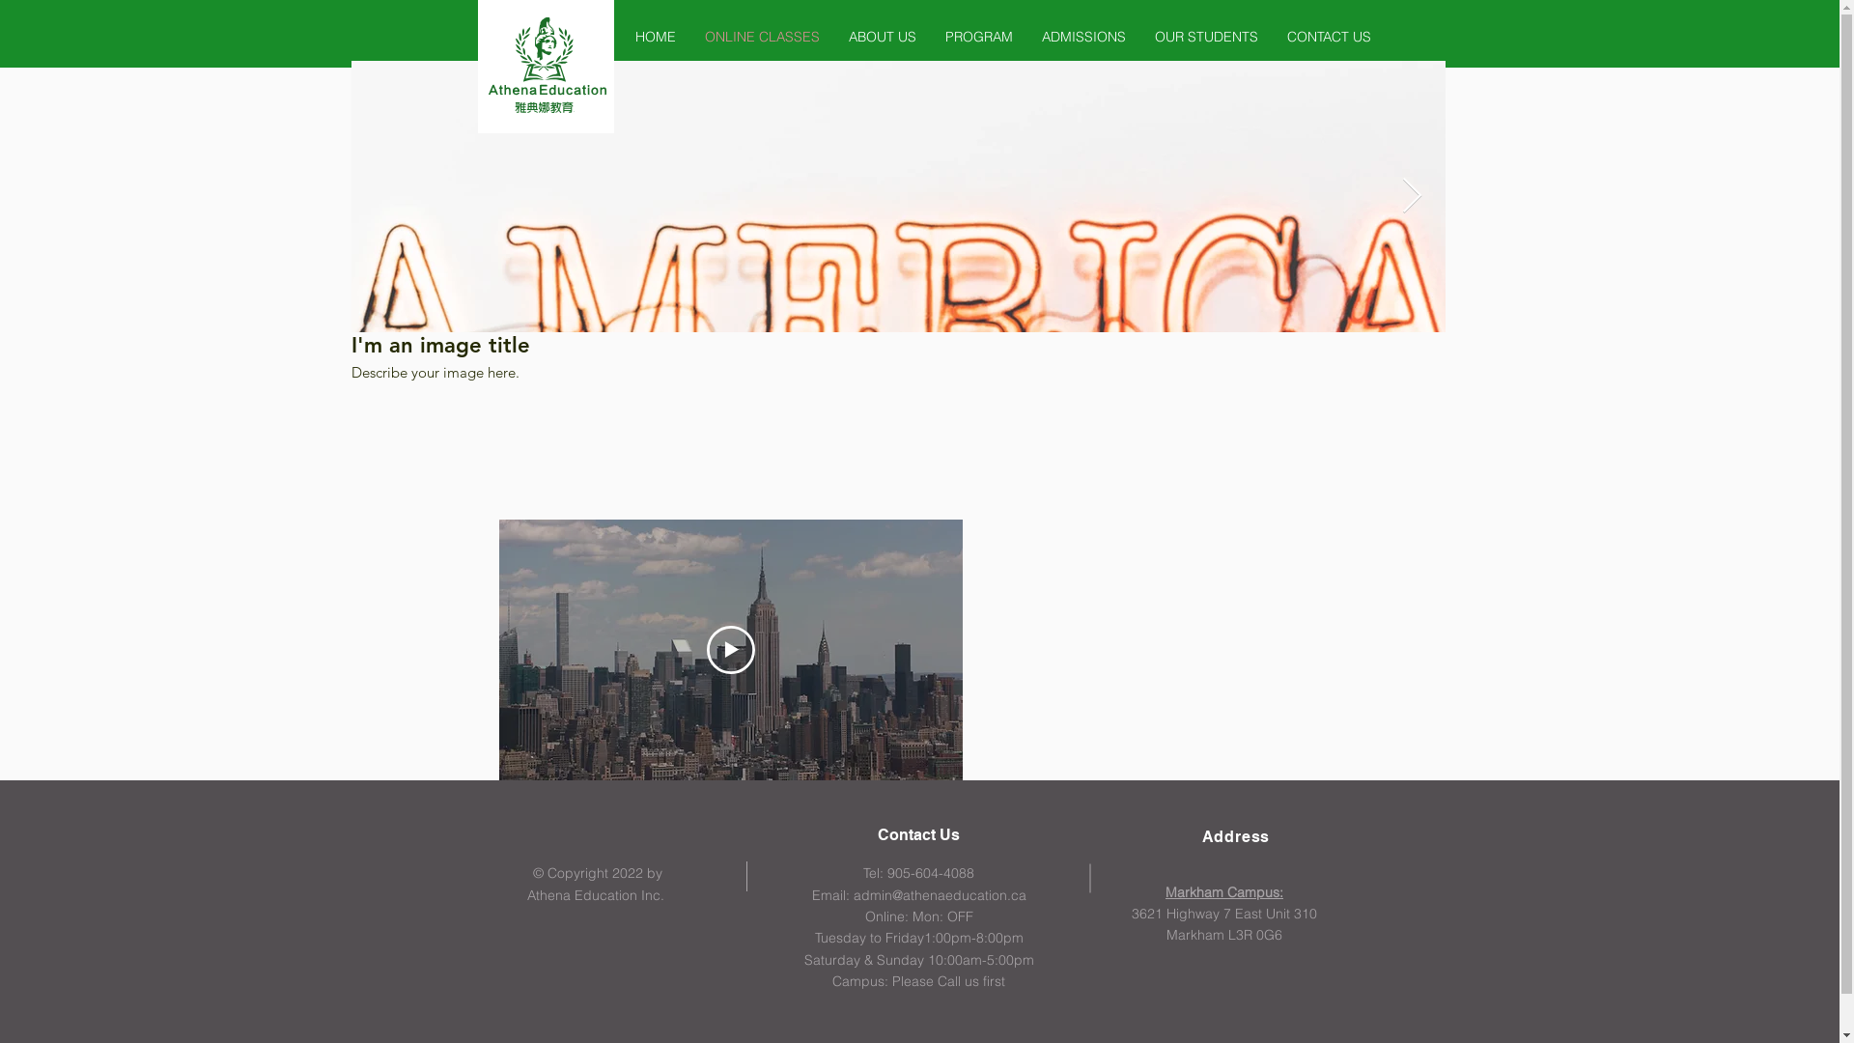 This screenshot has width=1854, height=1043. Describe the element at coordinates (941, 895) in the screenshot. I see `admin@athenaeducation.ca` at that location.